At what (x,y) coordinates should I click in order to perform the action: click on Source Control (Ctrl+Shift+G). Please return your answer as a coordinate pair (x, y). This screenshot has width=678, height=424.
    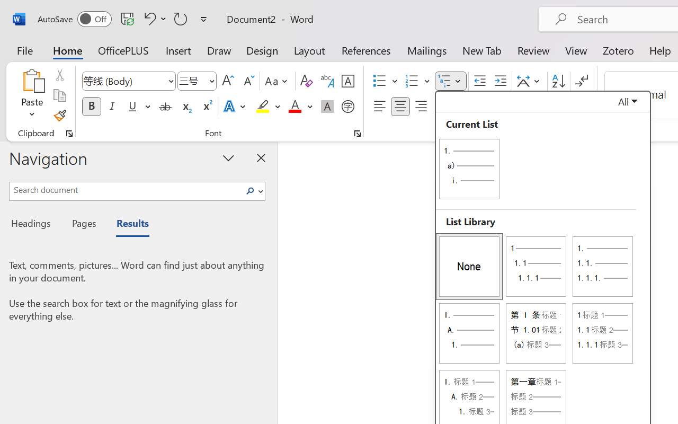
    Looking at the image, I should click on (13, 91).